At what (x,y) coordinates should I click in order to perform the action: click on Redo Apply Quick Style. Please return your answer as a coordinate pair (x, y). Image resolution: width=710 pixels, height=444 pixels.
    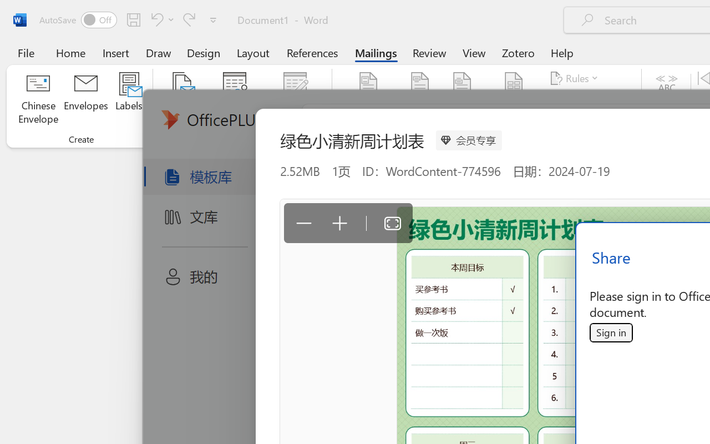
    Looking at the image, I should click on (189, 19).